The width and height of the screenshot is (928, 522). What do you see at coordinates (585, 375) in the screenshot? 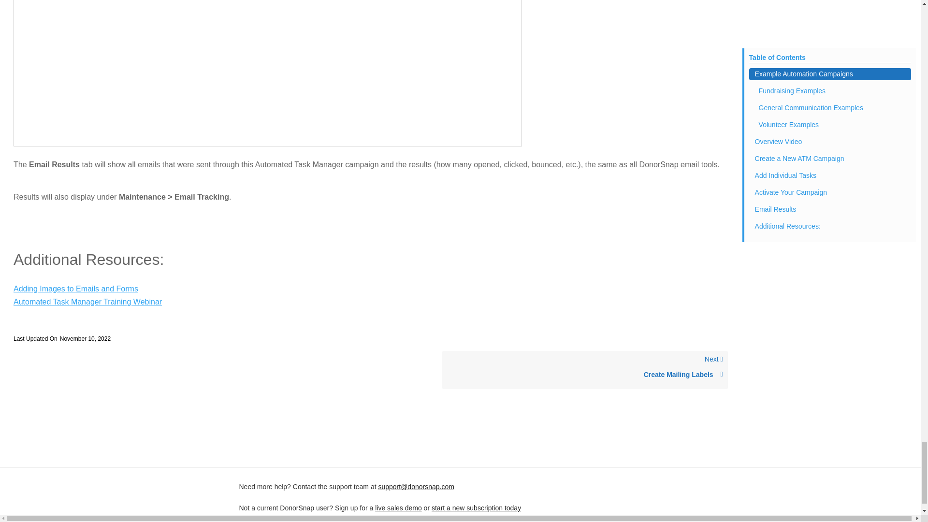
I see `Create Mailing Labels` at bounding box center [585, 375].